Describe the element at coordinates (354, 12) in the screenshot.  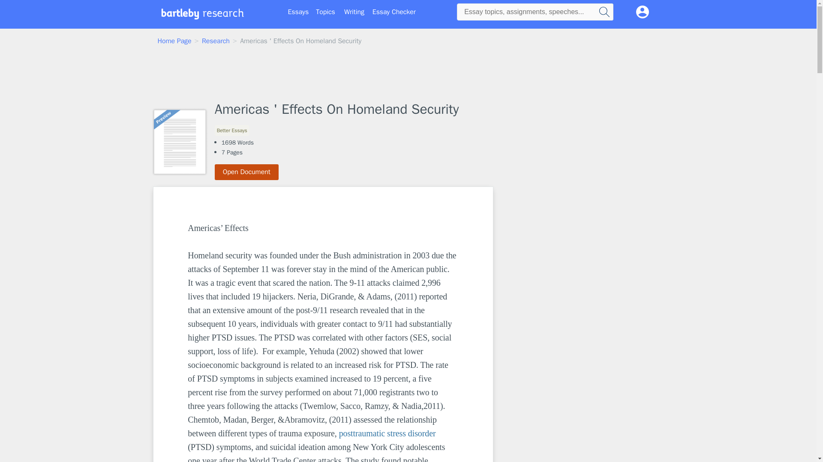
I see `Writing` at that location.